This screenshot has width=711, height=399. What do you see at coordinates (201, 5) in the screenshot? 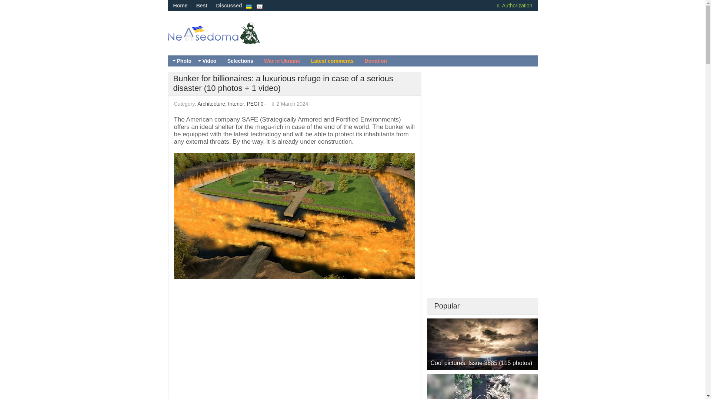
I see `Best` at bounding box center [201, 5].